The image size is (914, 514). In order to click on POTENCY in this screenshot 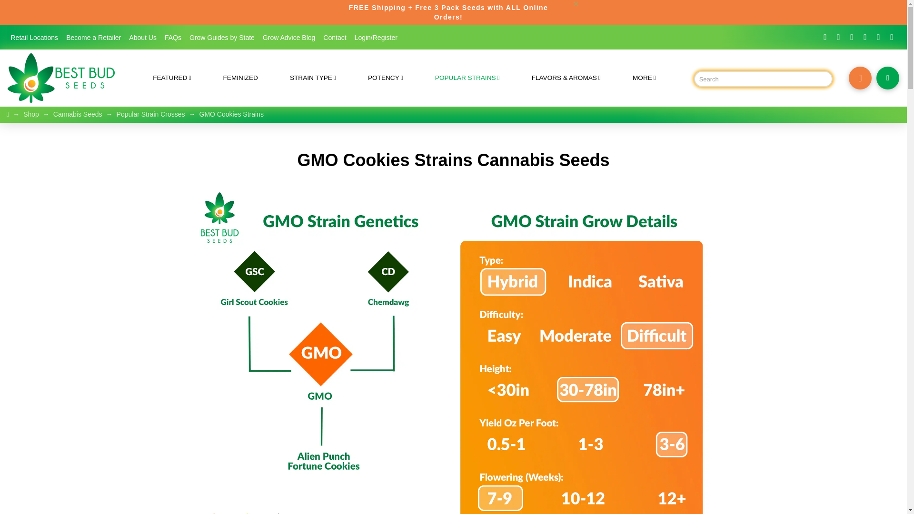, I will do `click(385, 78)`.